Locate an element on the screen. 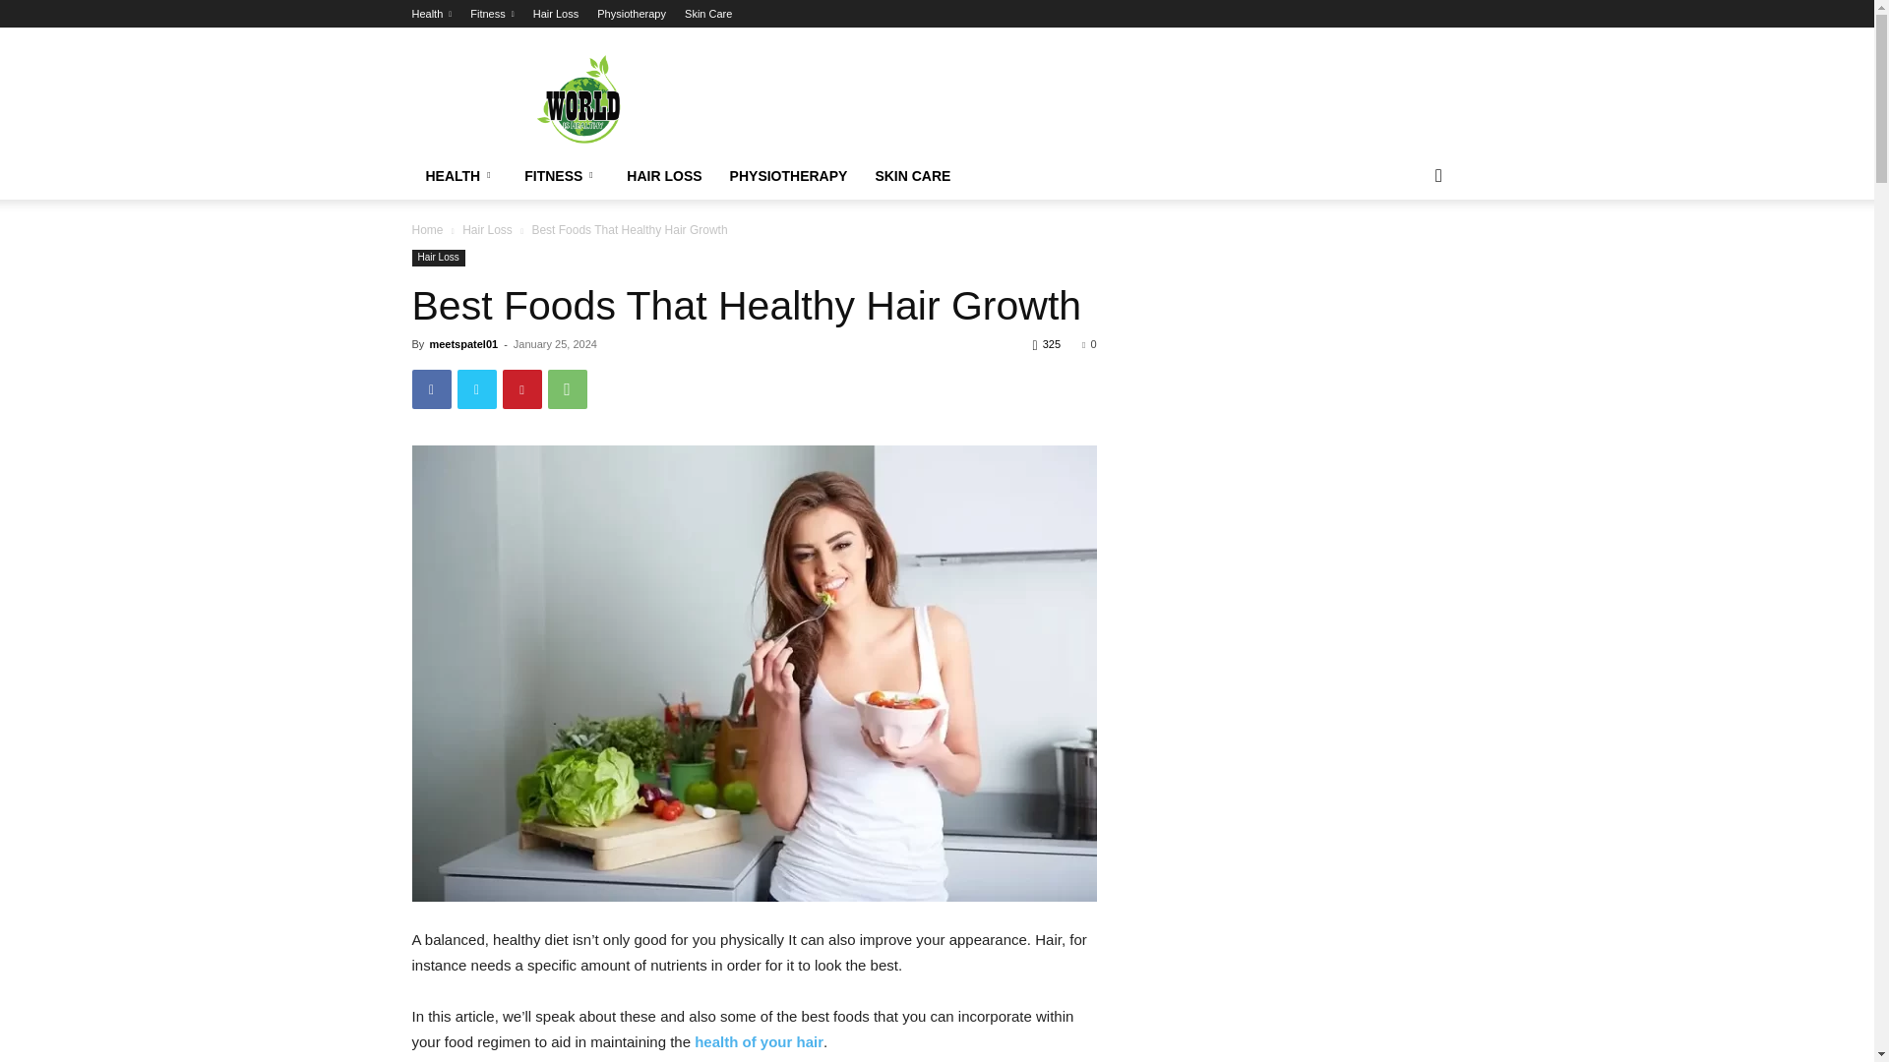 This screenshot has width=1889, height=1062. Hair Loss is located at coordinates (487, 229).